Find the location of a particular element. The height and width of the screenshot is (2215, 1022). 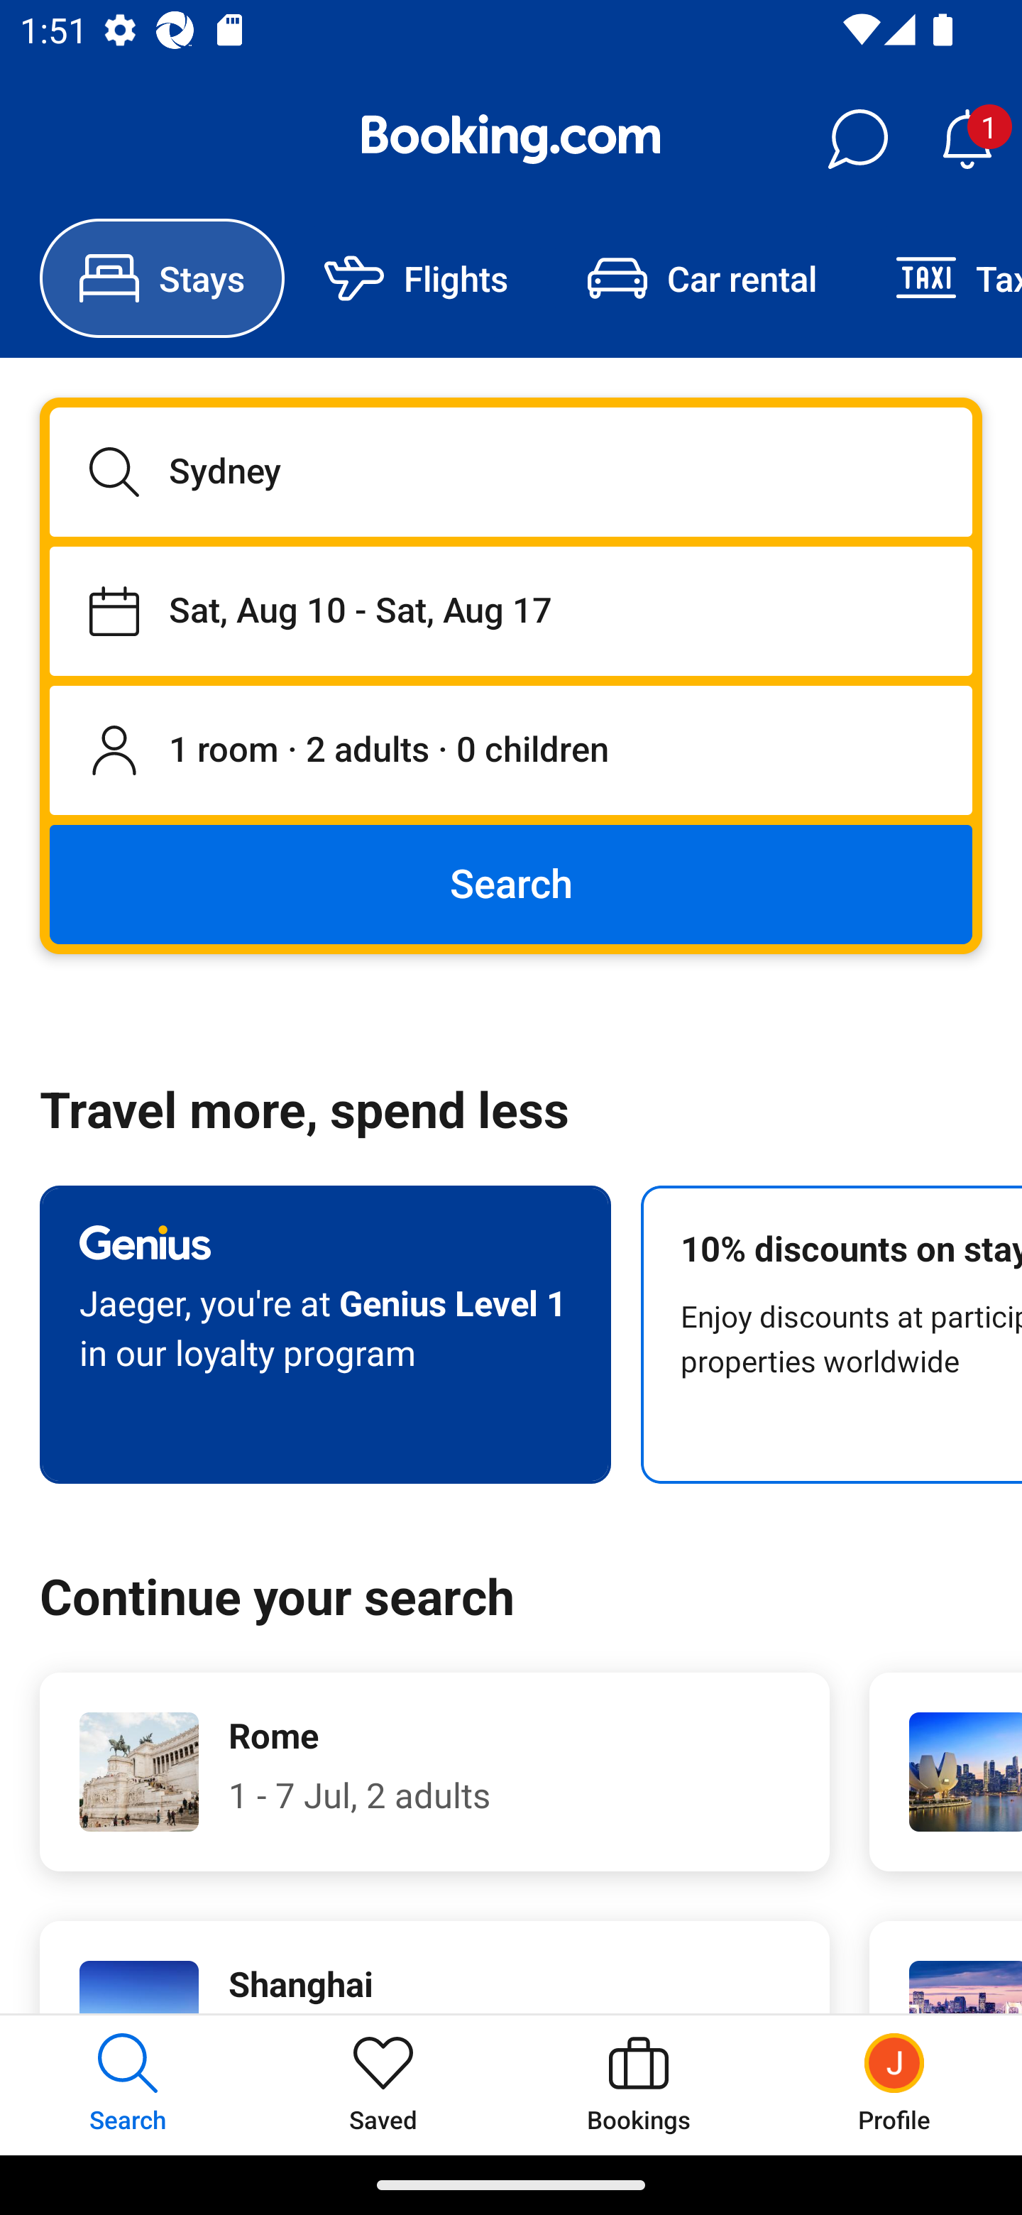

Saved is located at coordinates (383, 2084).